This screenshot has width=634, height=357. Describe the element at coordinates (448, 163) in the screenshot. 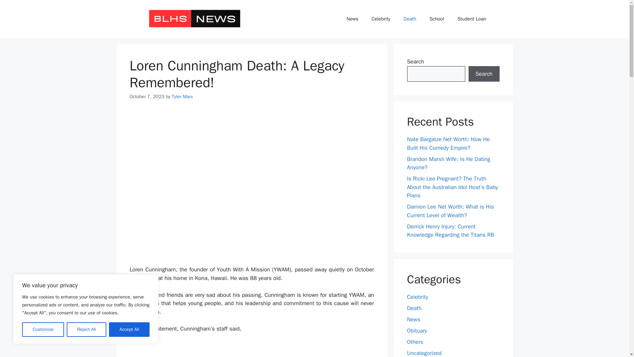

I see `Brandon Marsh Wife: Is He Dating Anyone?` at that location.